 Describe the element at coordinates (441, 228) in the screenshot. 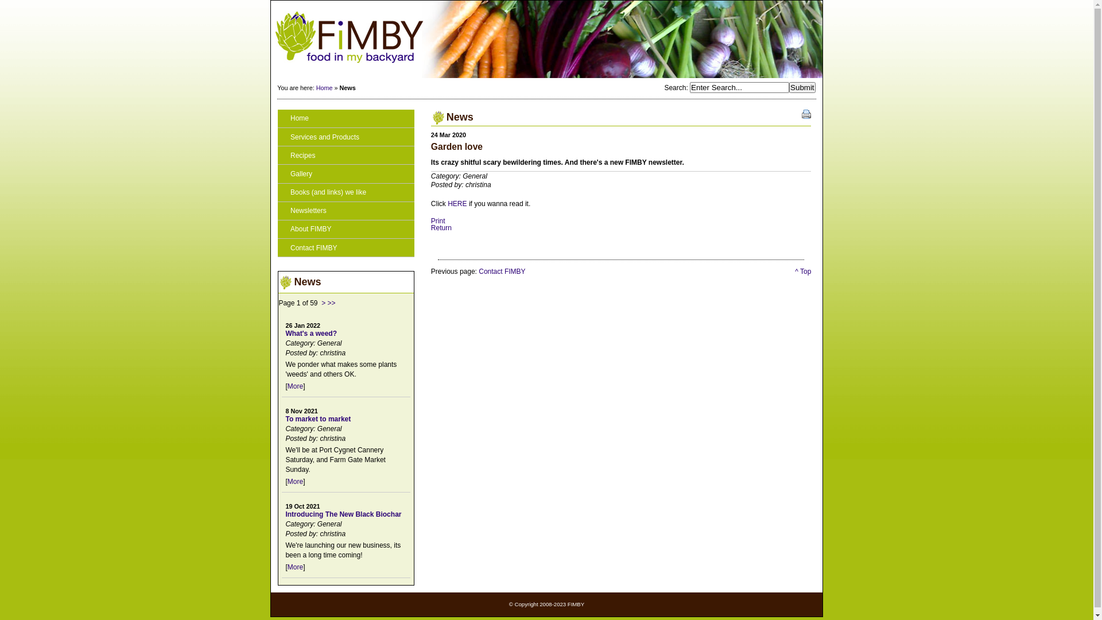

I see `Return` at that location.